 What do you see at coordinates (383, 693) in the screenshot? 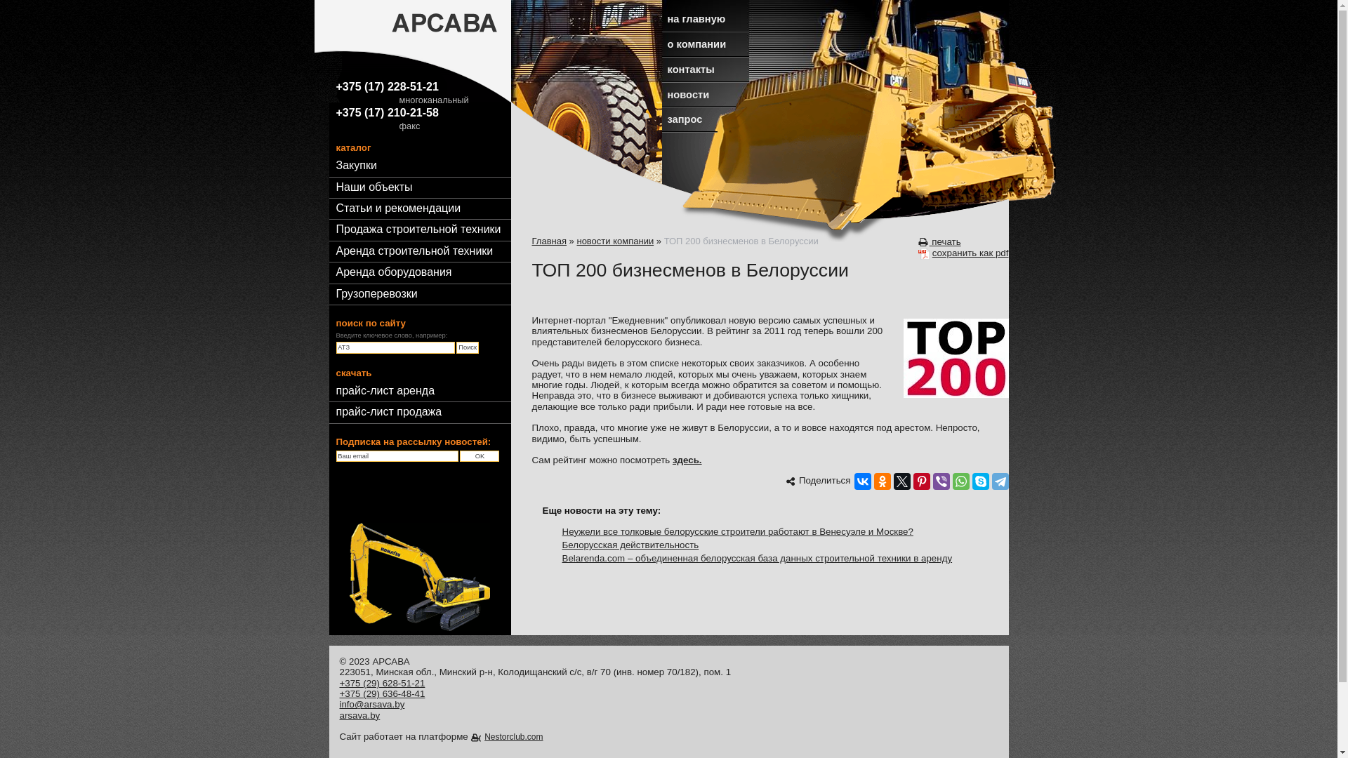
I see `+375 (29) 636-48-41` at bounding box center [383, 693].